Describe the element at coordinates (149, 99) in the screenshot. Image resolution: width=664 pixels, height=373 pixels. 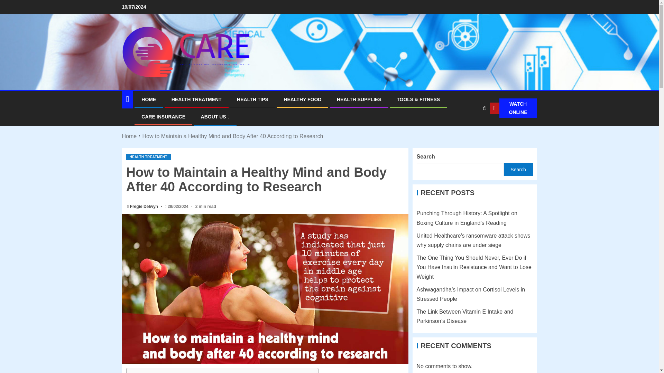
I see `HOME` at that location.